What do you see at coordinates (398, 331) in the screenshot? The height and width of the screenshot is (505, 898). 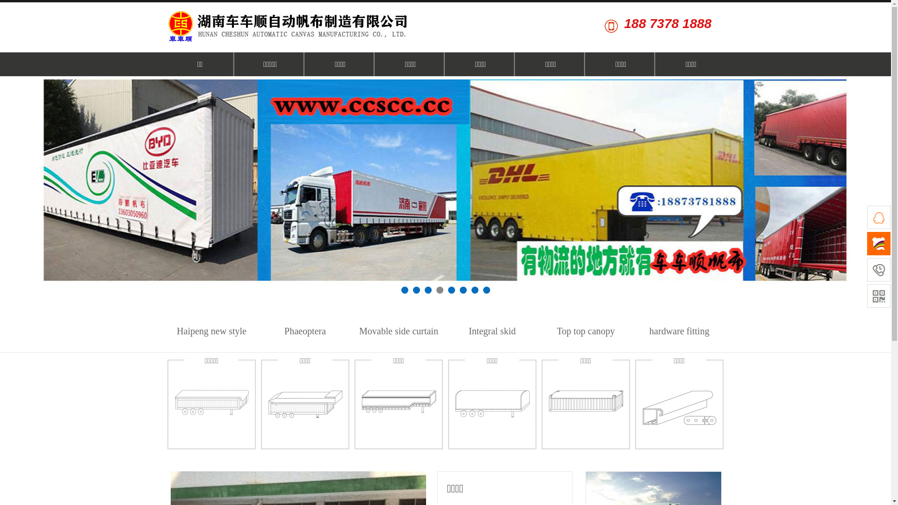 I see `Movable side curtain` at bounding box center [398, 331].